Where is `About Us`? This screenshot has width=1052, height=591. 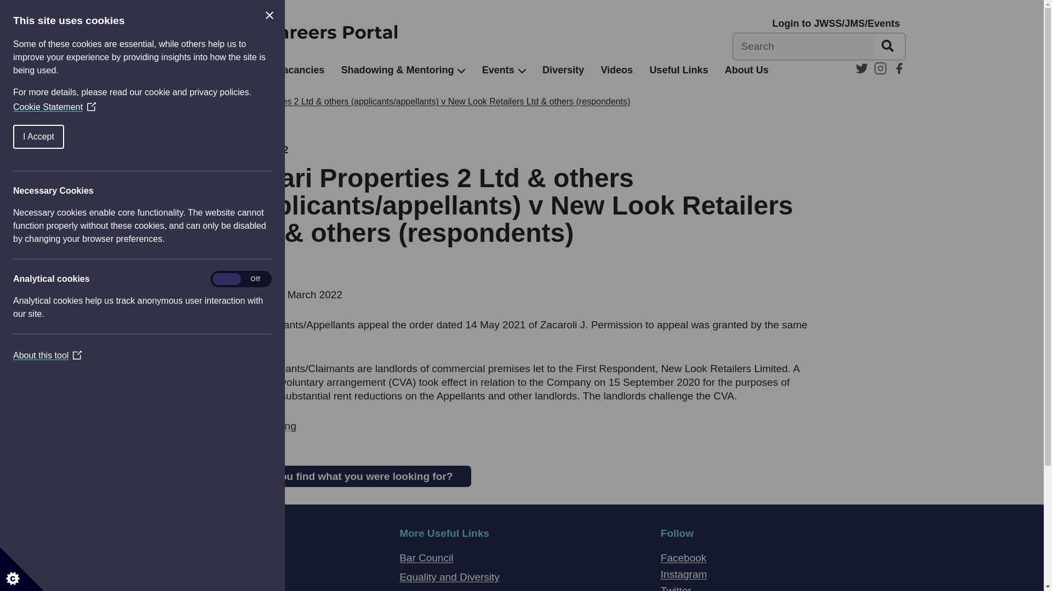 About Us is located at coordinates (746, 70).